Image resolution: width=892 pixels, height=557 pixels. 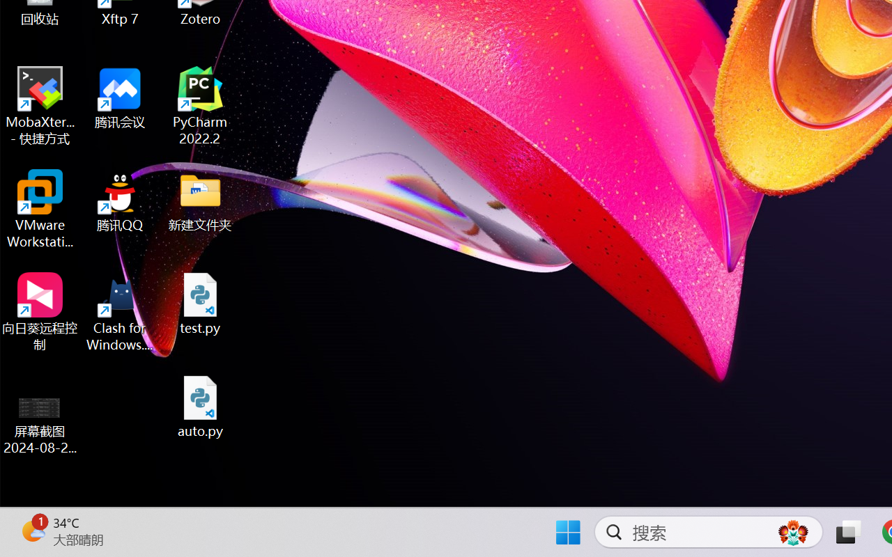 I want to click on auto.py, so click(x=201, y=407).